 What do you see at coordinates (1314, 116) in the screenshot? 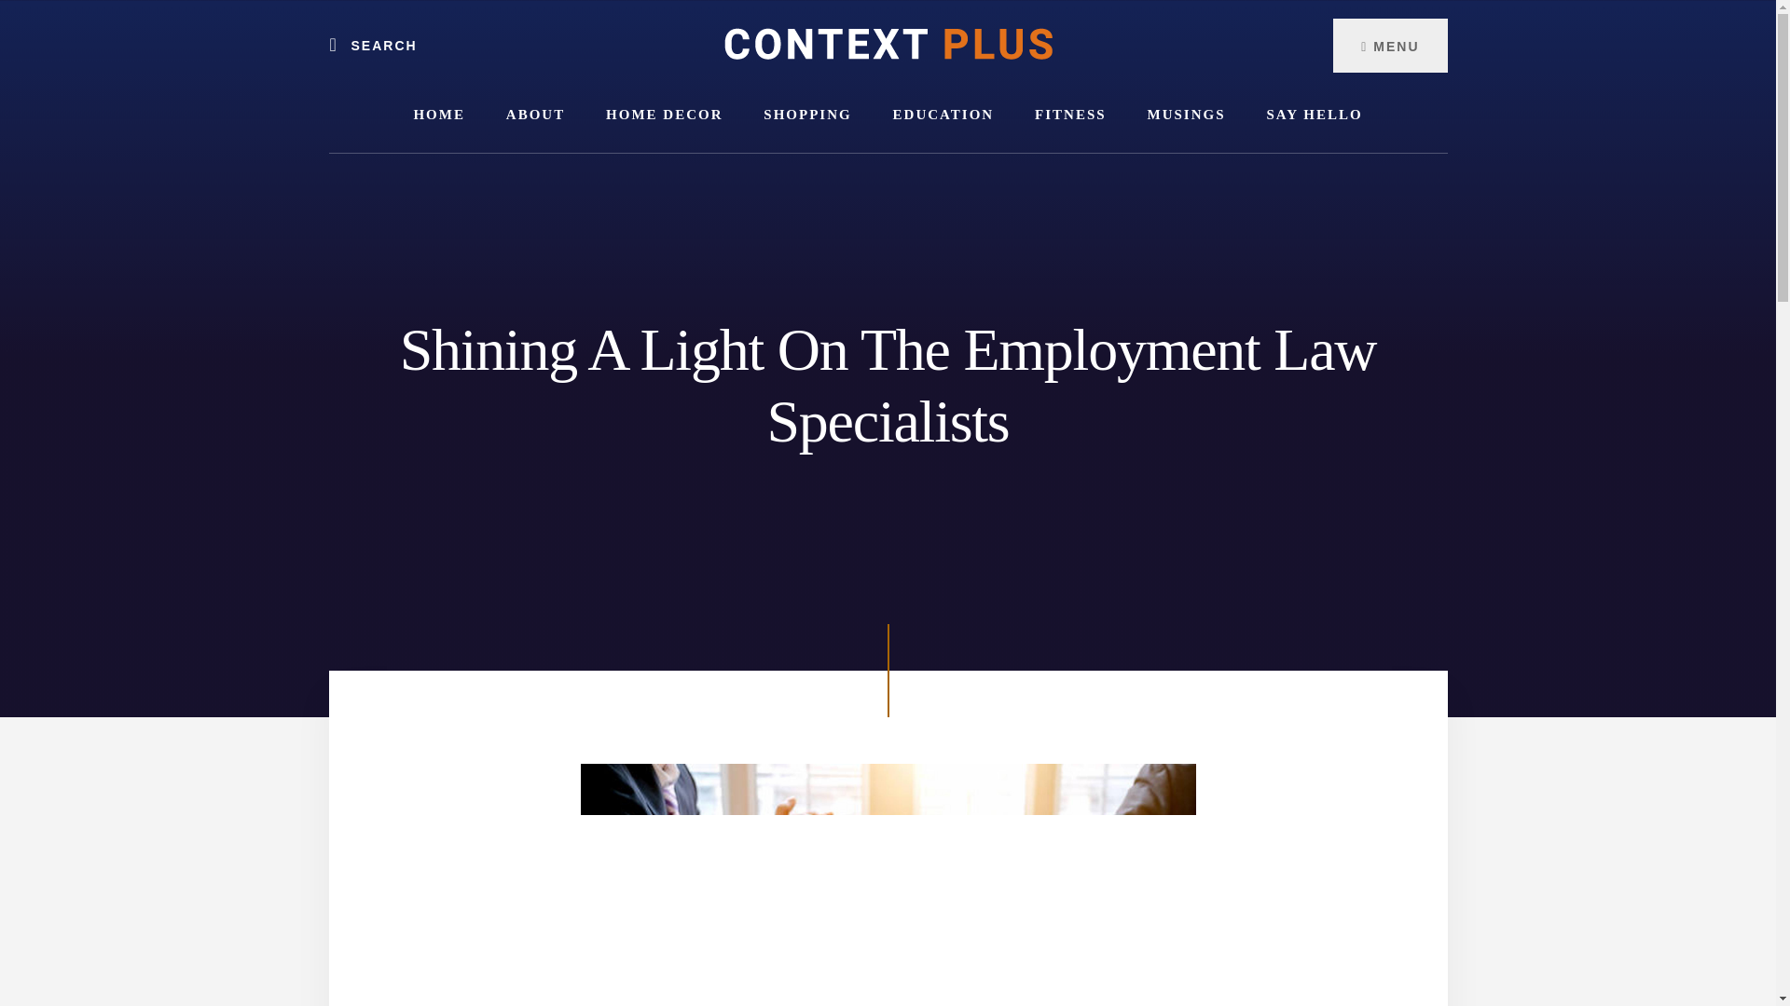
I see `SAY HELLO` at bounding box center [1314, 116].